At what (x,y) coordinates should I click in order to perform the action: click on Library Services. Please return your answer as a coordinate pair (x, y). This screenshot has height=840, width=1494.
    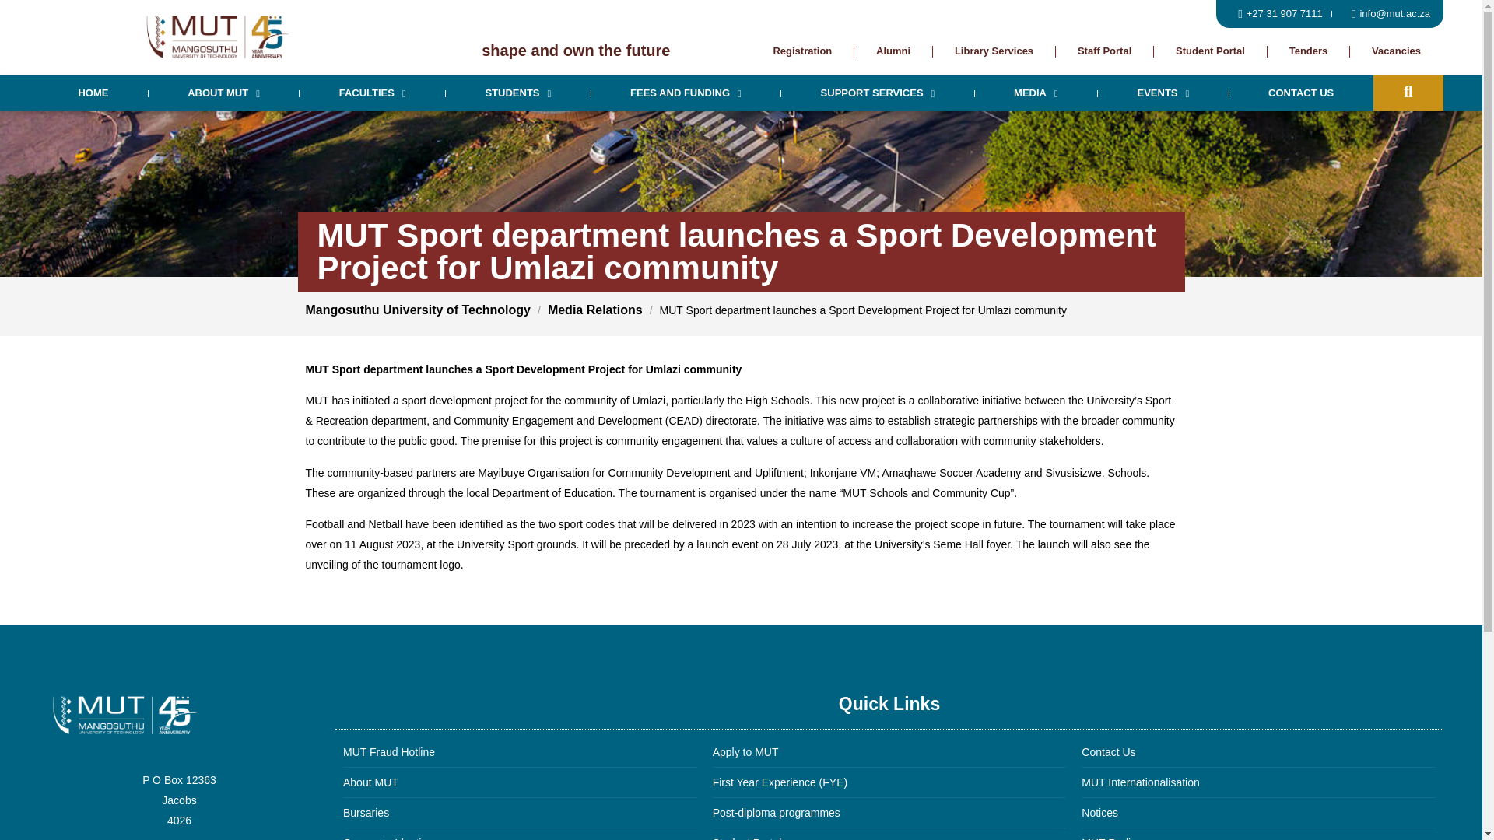
    Looking at the image, I should click on (994, 51).